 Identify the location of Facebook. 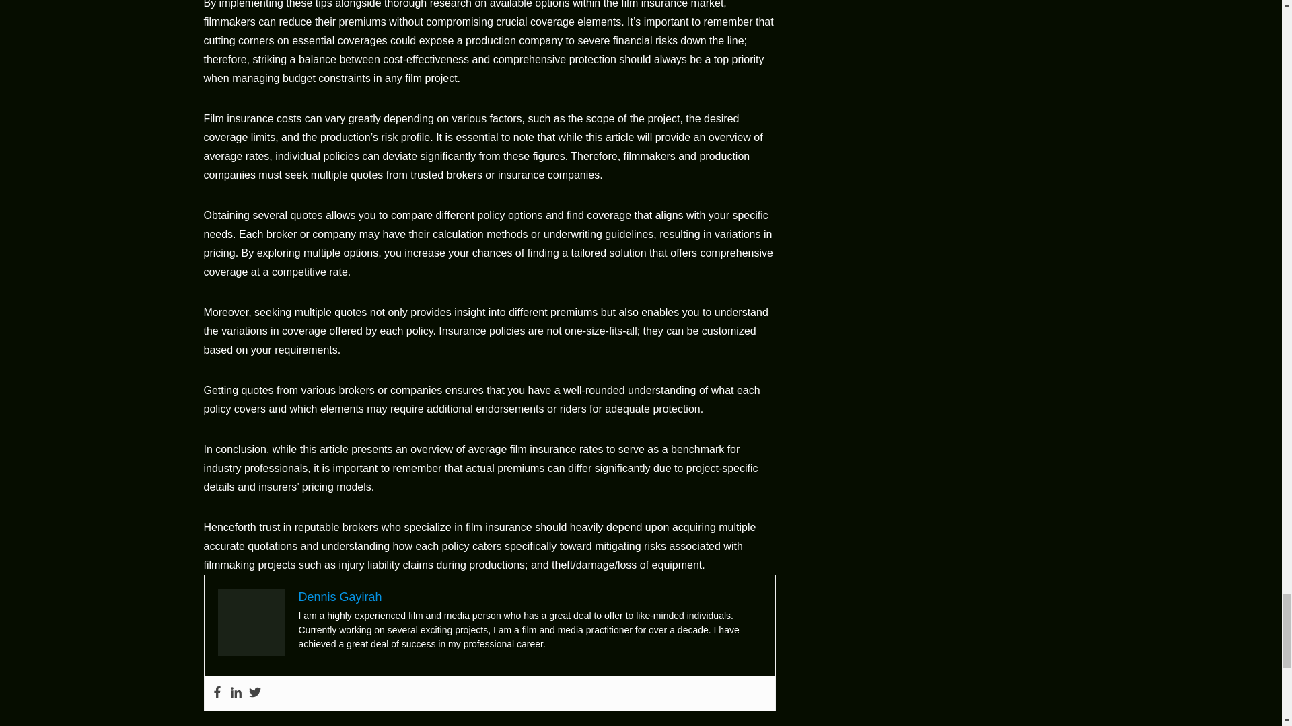
(217, 693).